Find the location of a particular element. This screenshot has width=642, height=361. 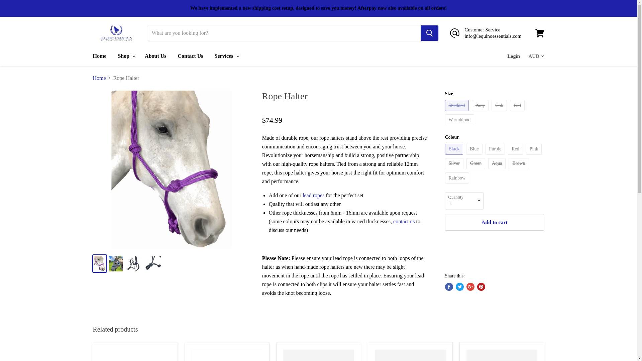

Login is located at coordinates (514, 55).